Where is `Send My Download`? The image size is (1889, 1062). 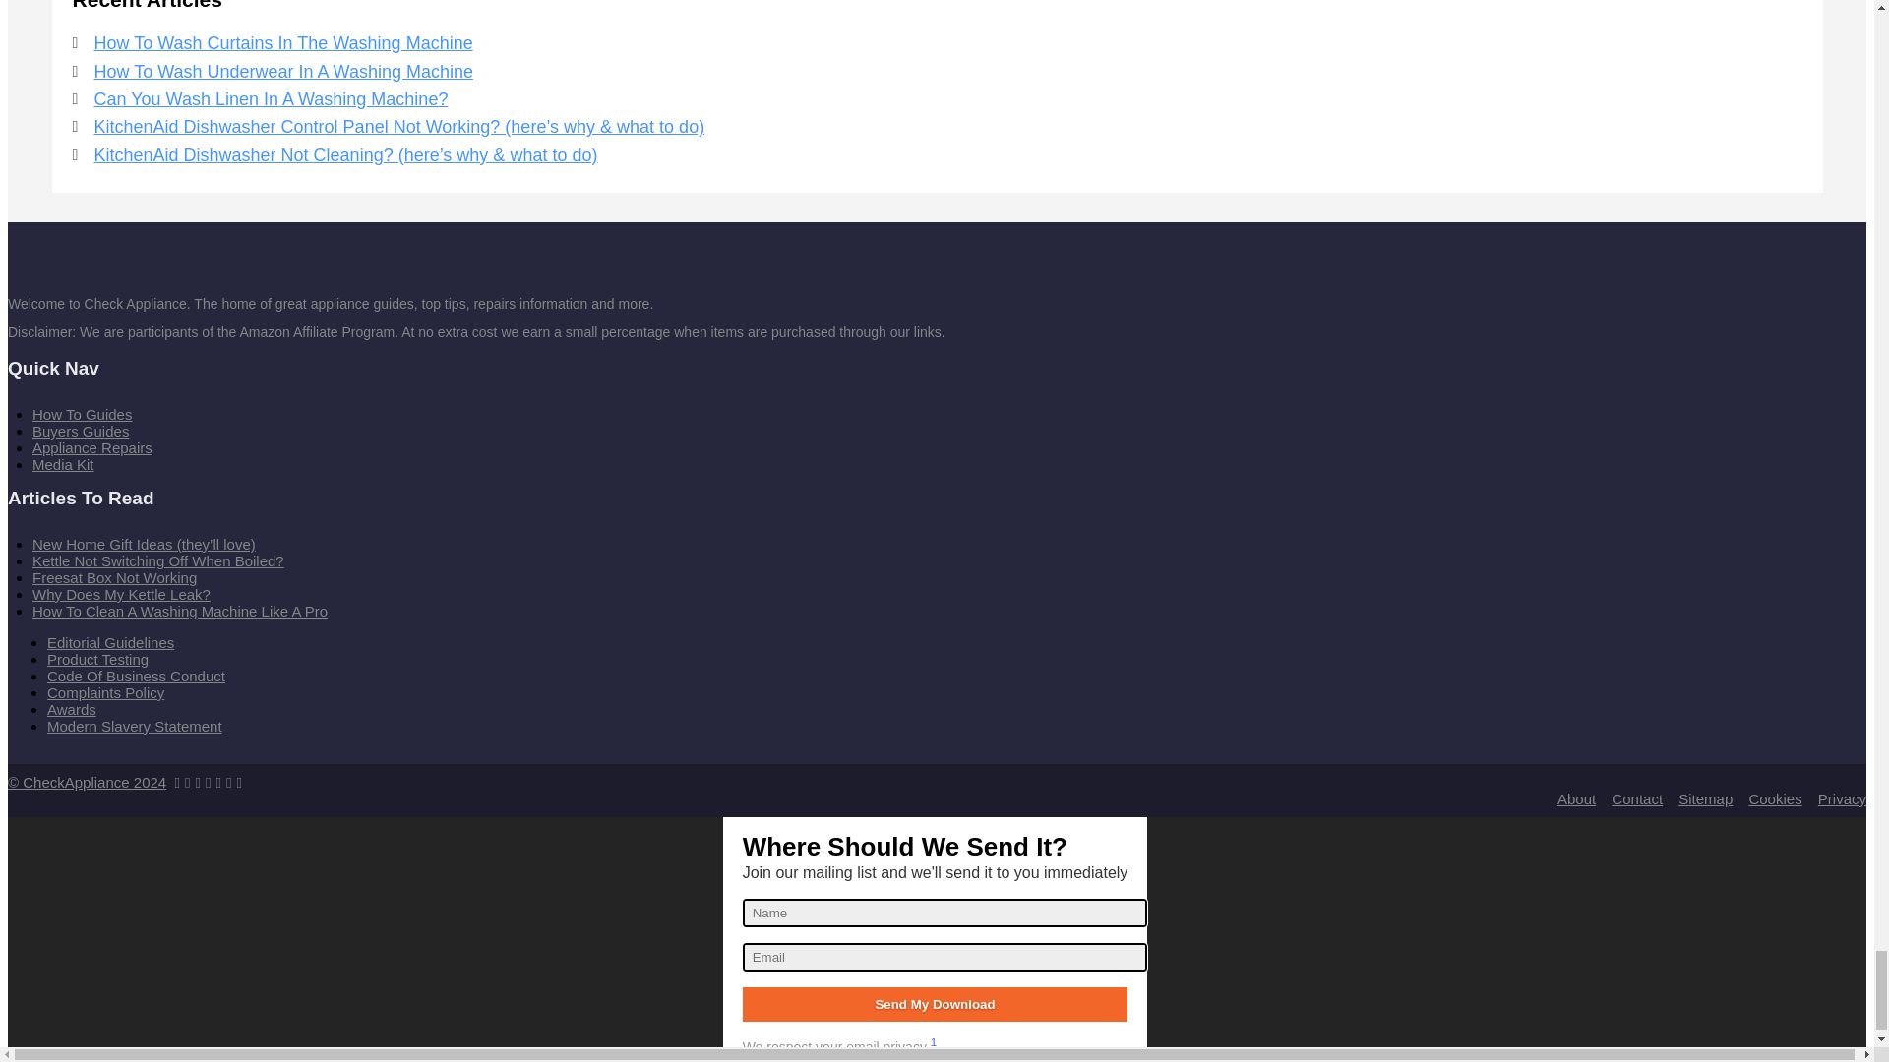
Send My Download is located at coordinates (935, 1004).